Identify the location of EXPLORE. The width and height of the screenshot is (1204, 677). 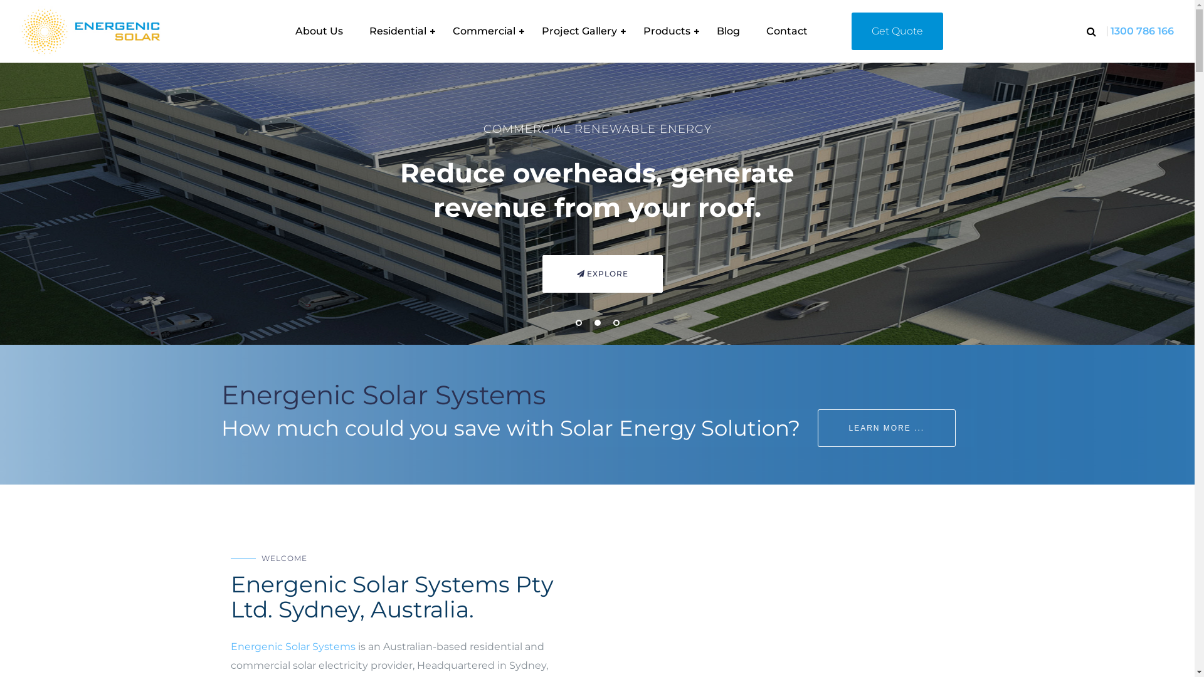
(776, 277).